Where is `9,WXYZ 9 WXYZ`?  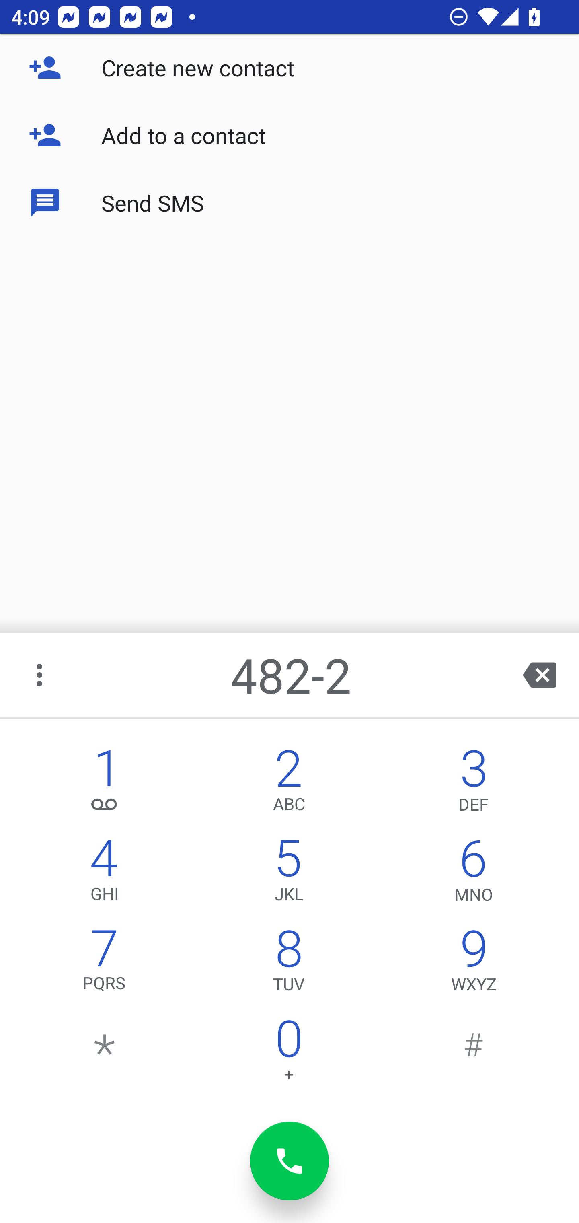
9,WXYZ 9 WXYZ is located at coordinates (474, 964).